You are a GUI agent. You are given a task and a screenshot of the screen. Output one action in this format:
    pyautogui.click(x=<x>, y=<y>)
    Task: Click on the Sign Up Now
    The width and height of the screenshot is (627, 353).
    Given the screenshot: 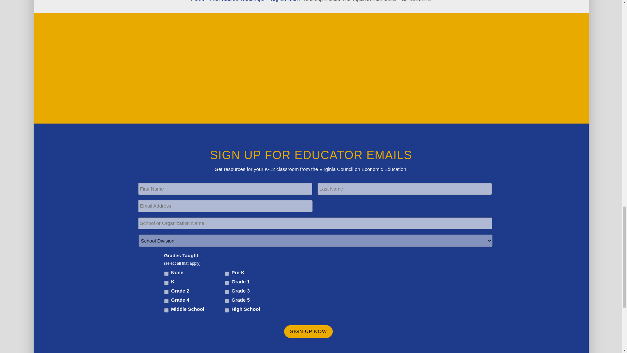 What is the action you would take?
    pyautogui.click(x=308, y=331)
    